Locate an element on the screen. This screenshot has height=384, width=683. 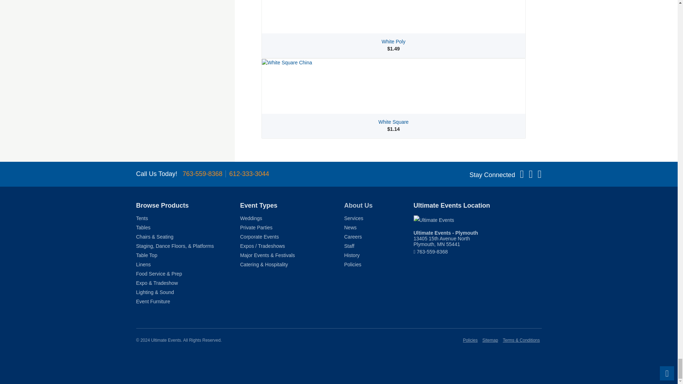
opens new window is located at coordinates (445, 238).